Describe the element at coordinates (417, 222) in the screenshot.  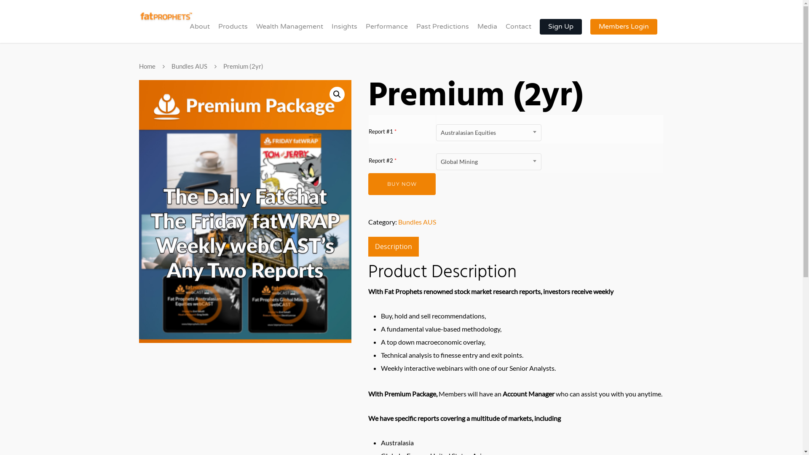
I see `Bundles AUS` at that location.